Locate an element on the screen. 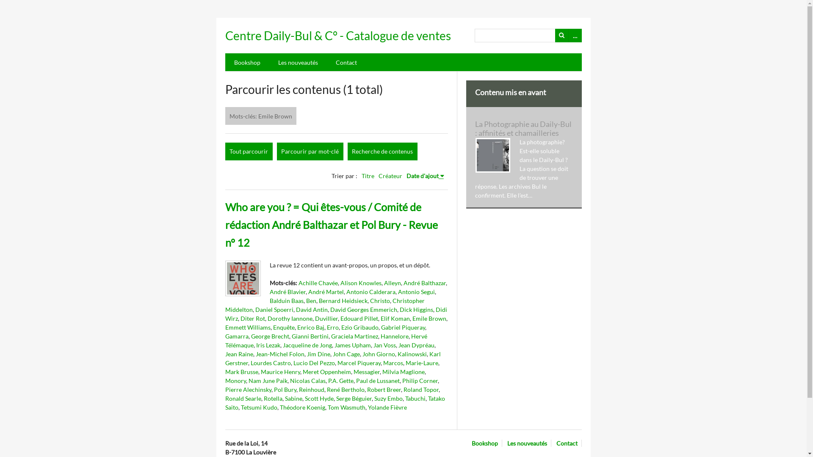 The image size is (813, 457). Bookshop is located at coordinates (487, 443).